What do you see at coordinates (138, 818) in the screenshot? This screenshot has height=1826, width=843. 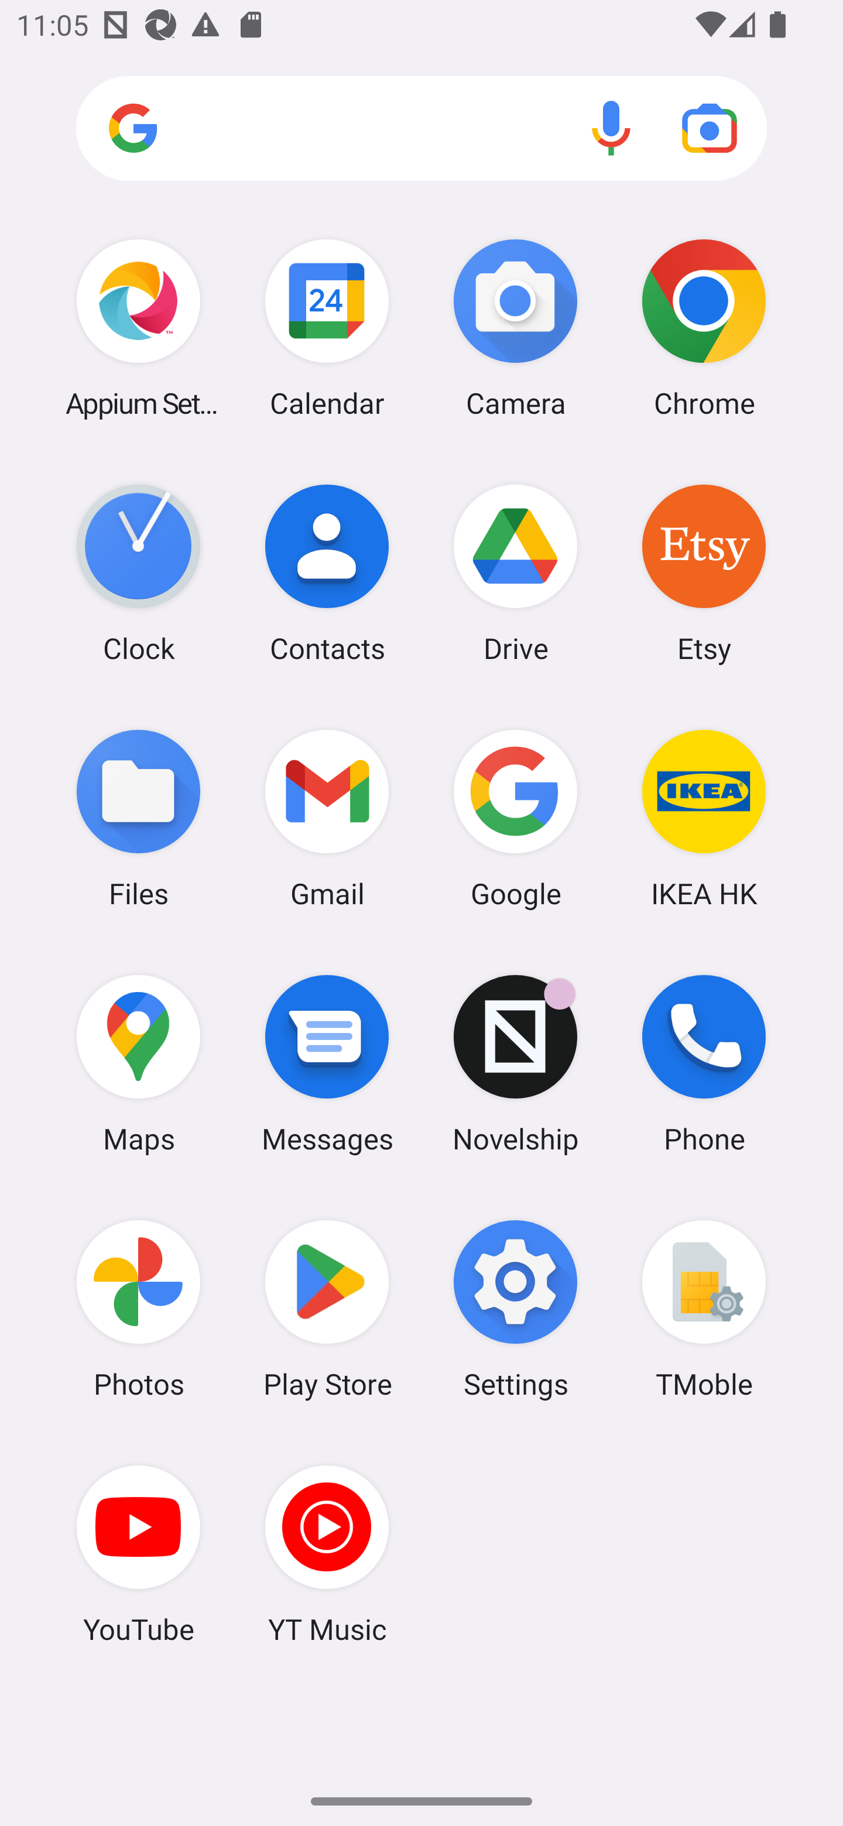 I see `Files` at bounding box center [138, 818].